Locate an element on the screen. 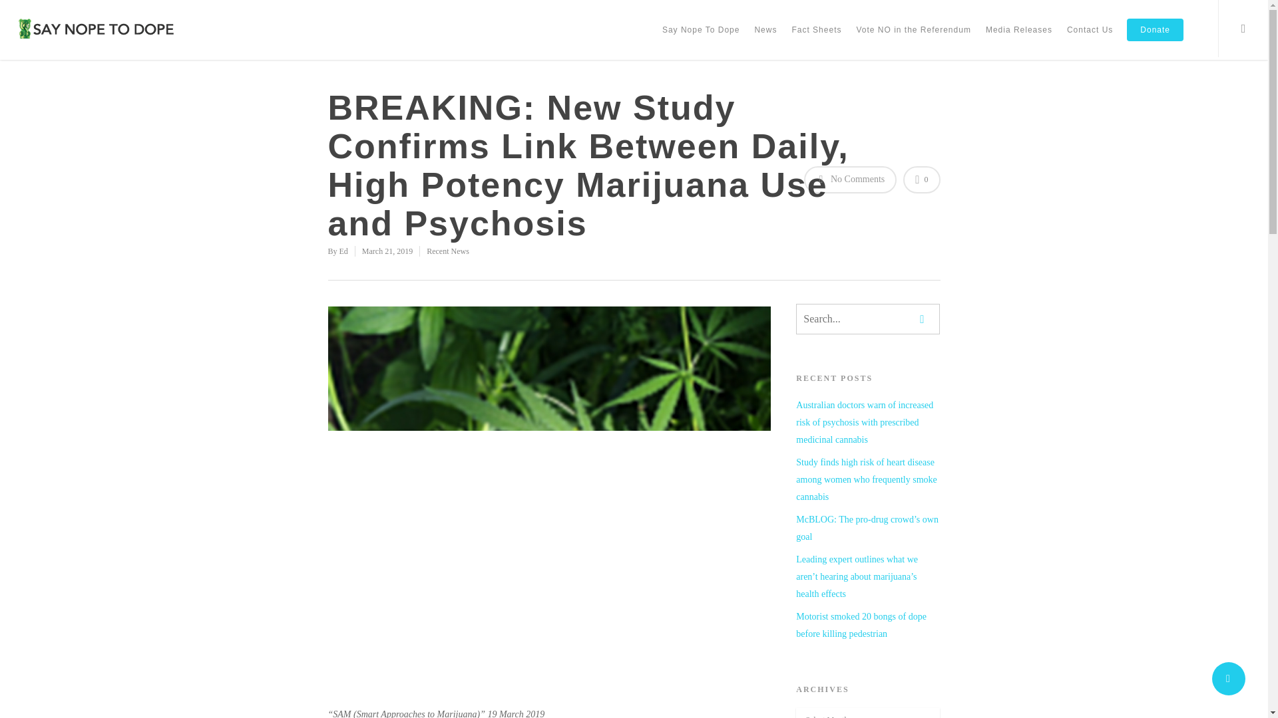  Media Releases is located at coordinates (1018, 39).